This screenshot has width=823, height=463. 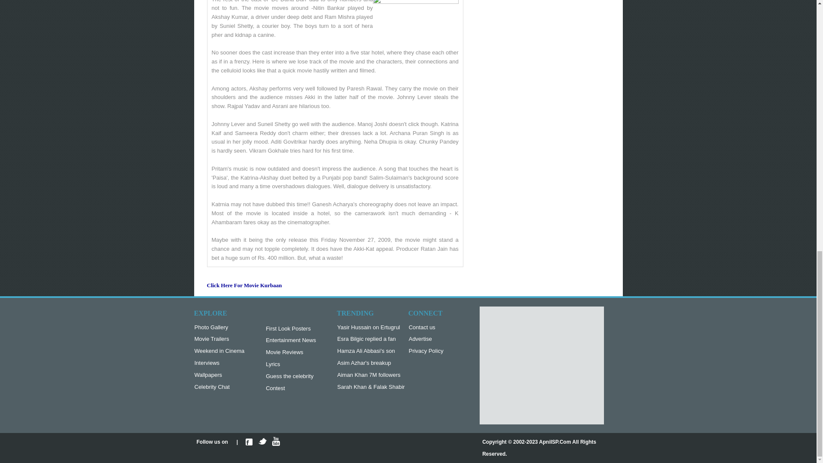 I want to click on Lyrics, so click(x=291, y=364).